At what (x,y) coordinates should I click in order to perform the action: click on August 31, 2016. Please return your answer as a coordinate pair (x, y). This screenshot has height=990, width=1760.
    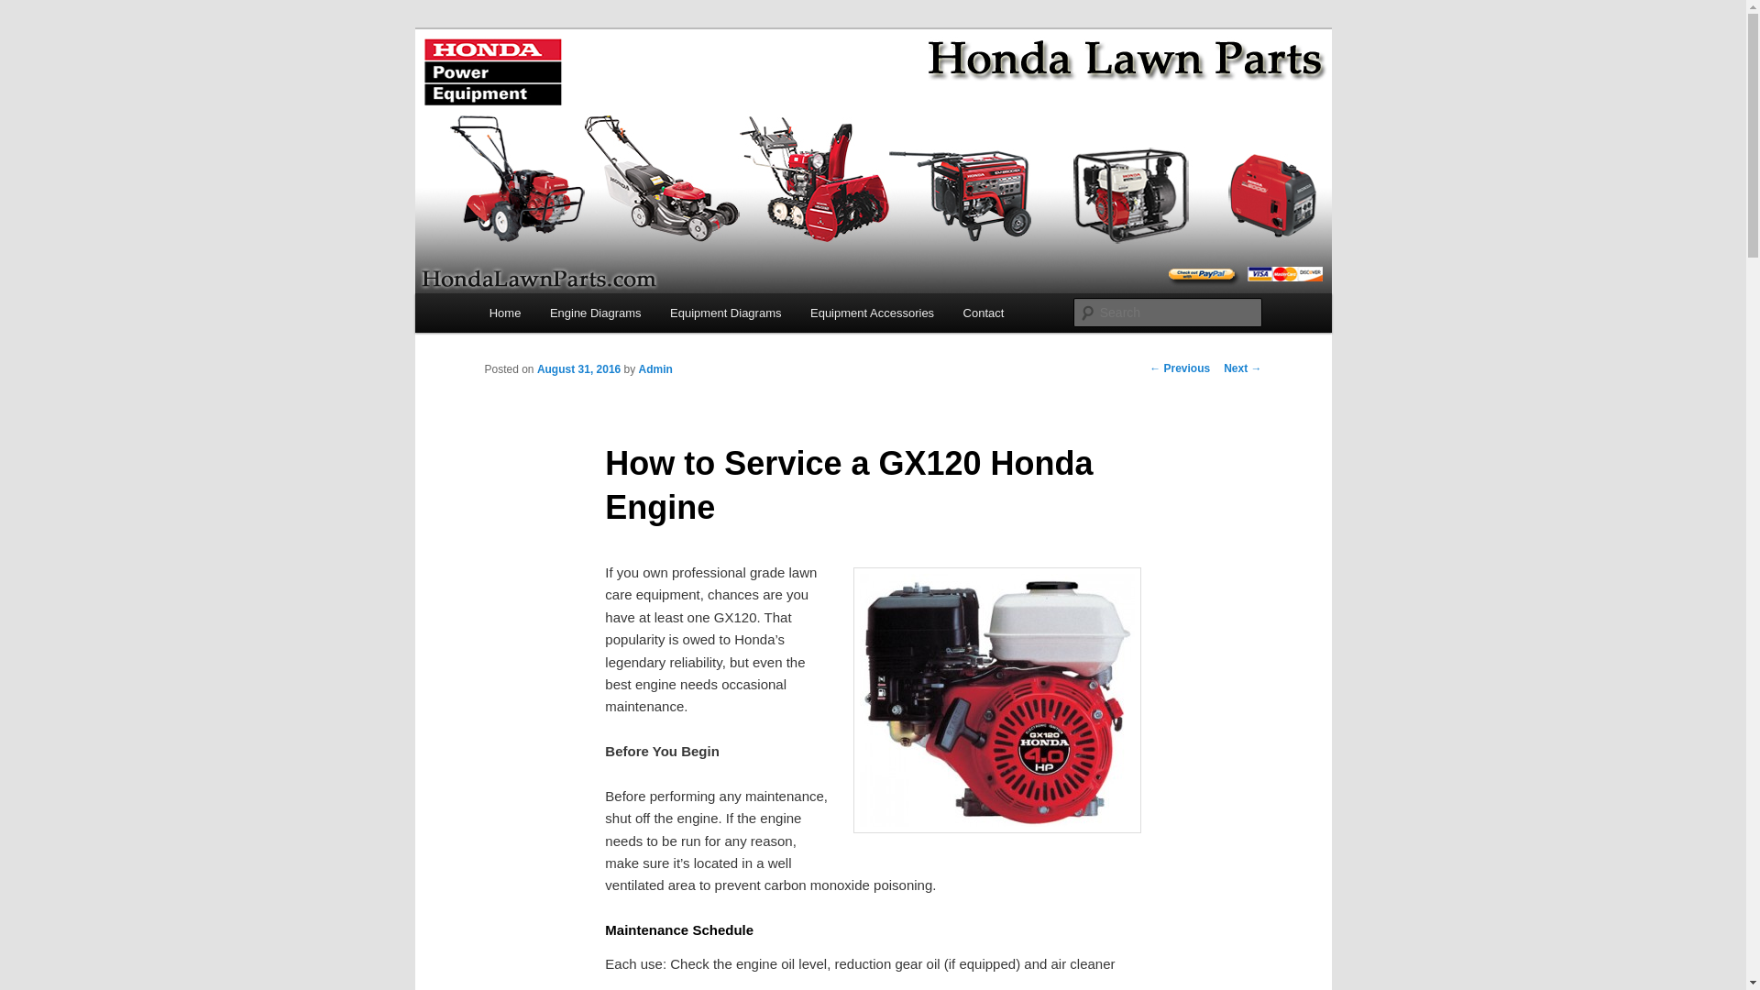
    Looking at the image, I should click on (578, 369).